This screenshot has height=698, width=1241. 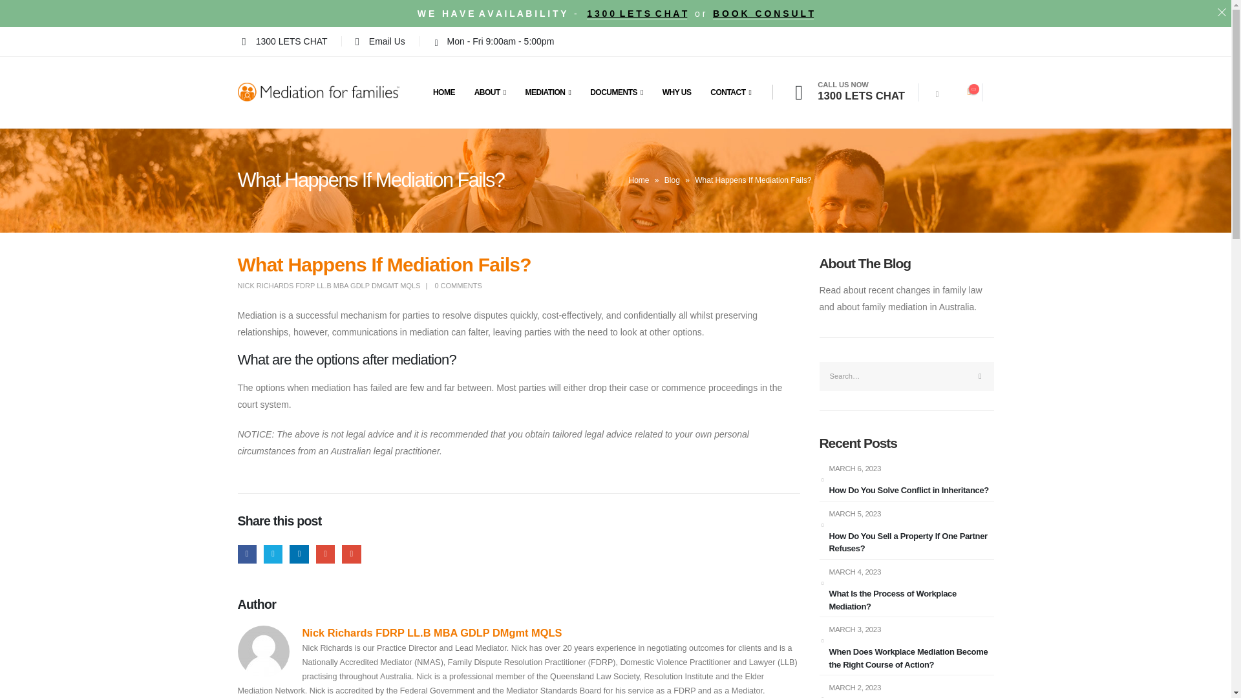 What do you see at coordinates (763, 13) in the screenshot?
I see `B O O K   C O N S U L T` at bounding box center [763, 13].